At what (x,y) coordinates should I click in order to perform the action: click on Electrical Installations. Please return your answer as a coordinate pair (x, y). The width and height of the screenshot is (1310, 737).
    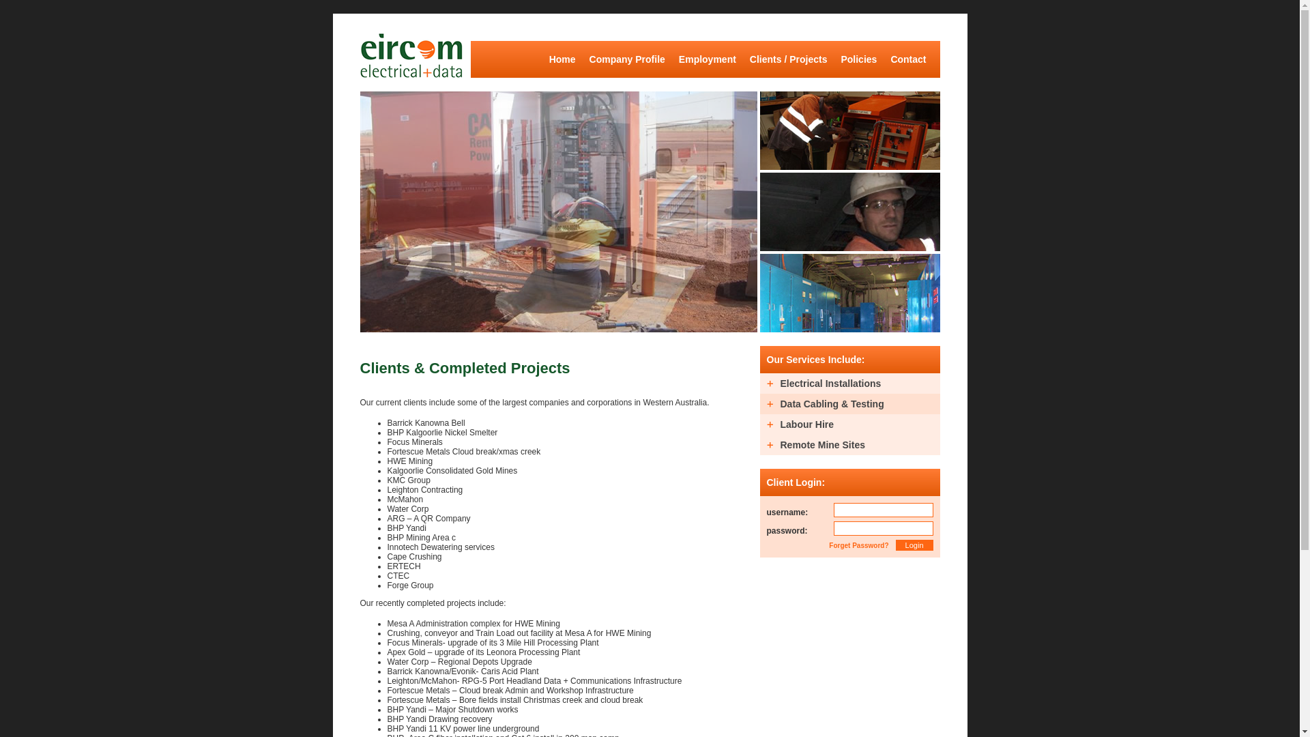
    Looking at the image, I should click on (850, 384).